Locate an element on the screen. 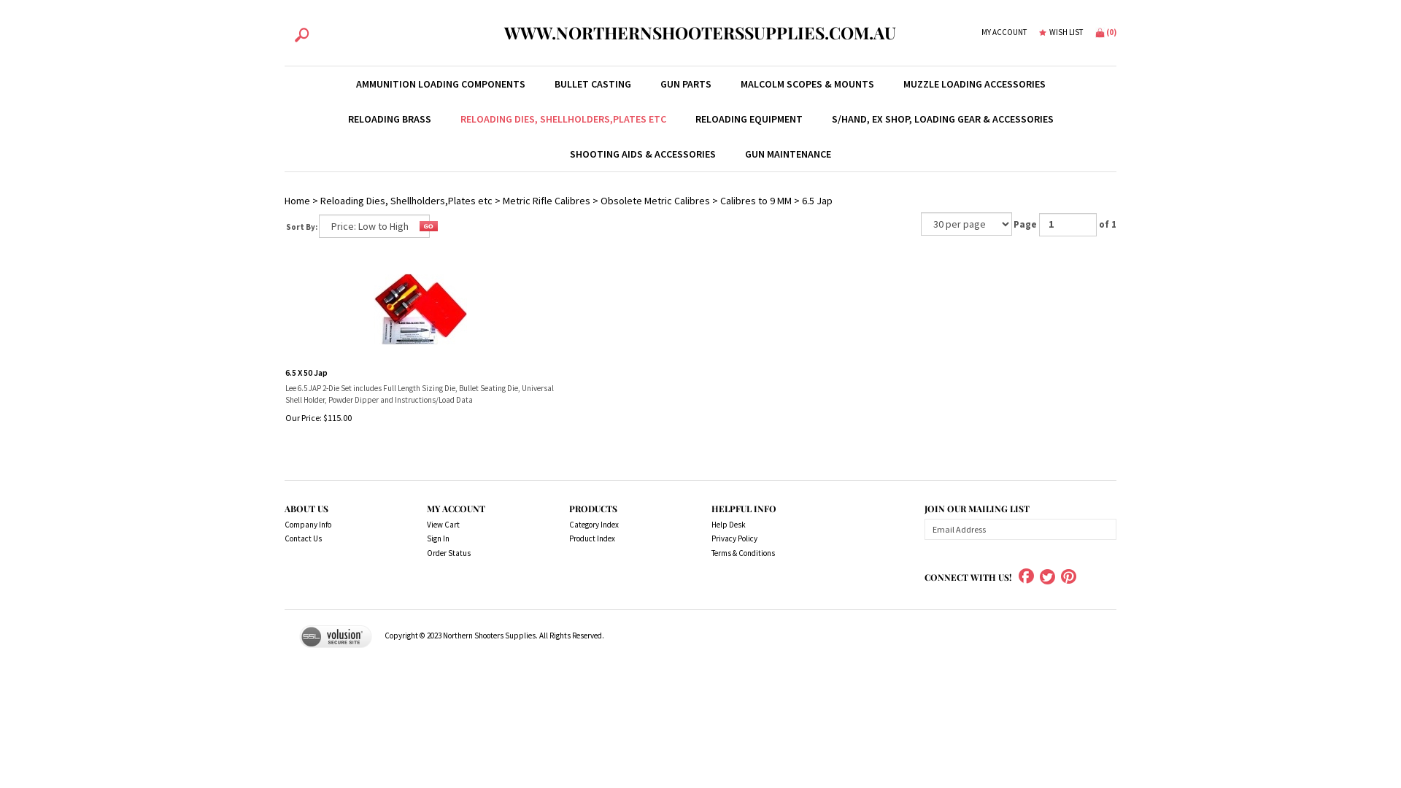 Image resolution: width=1401 pixels, height=788 pixels. View Cart is located at coordinates (482, 525).